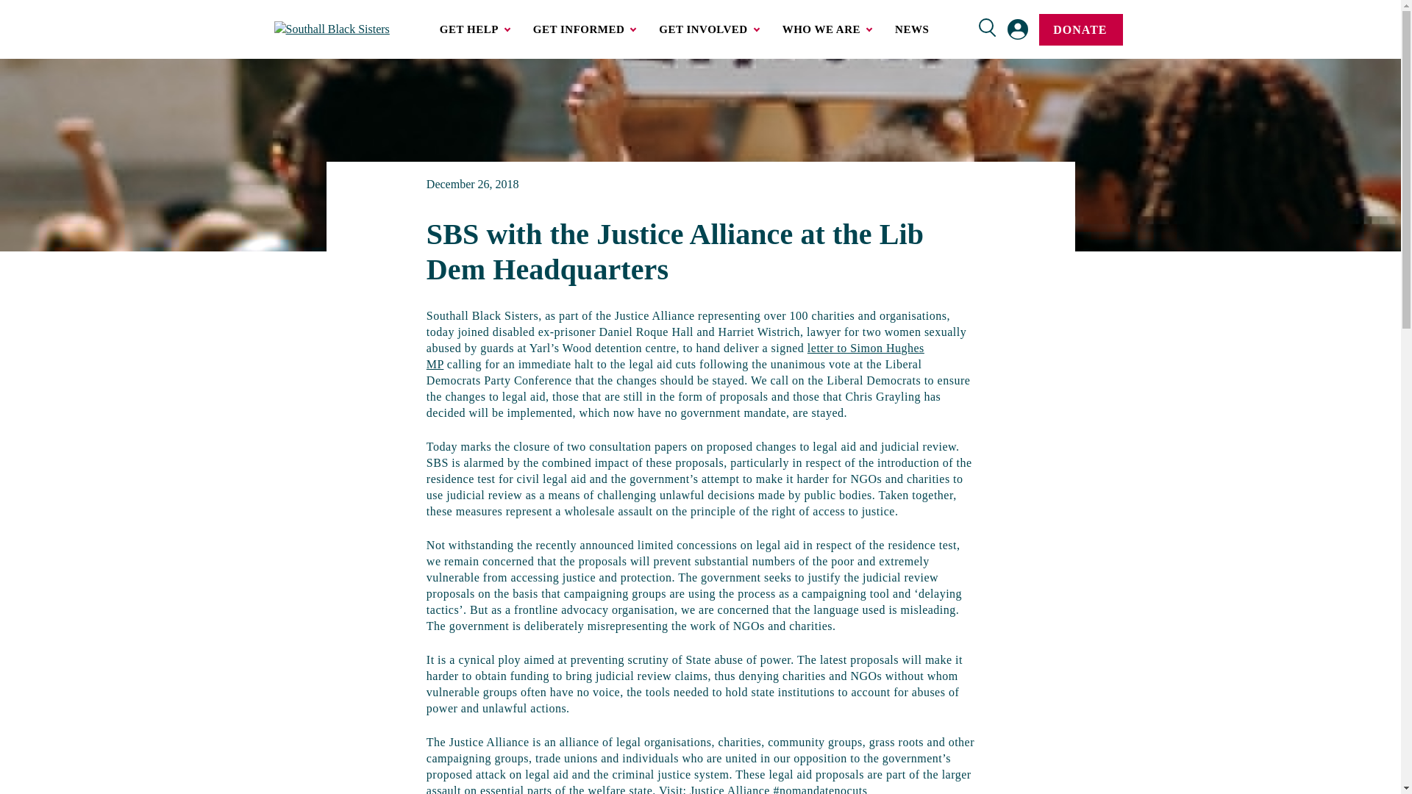  Describe the element at coordinates (1081, 29) in the screenshot. I see `DONATE` at that location.